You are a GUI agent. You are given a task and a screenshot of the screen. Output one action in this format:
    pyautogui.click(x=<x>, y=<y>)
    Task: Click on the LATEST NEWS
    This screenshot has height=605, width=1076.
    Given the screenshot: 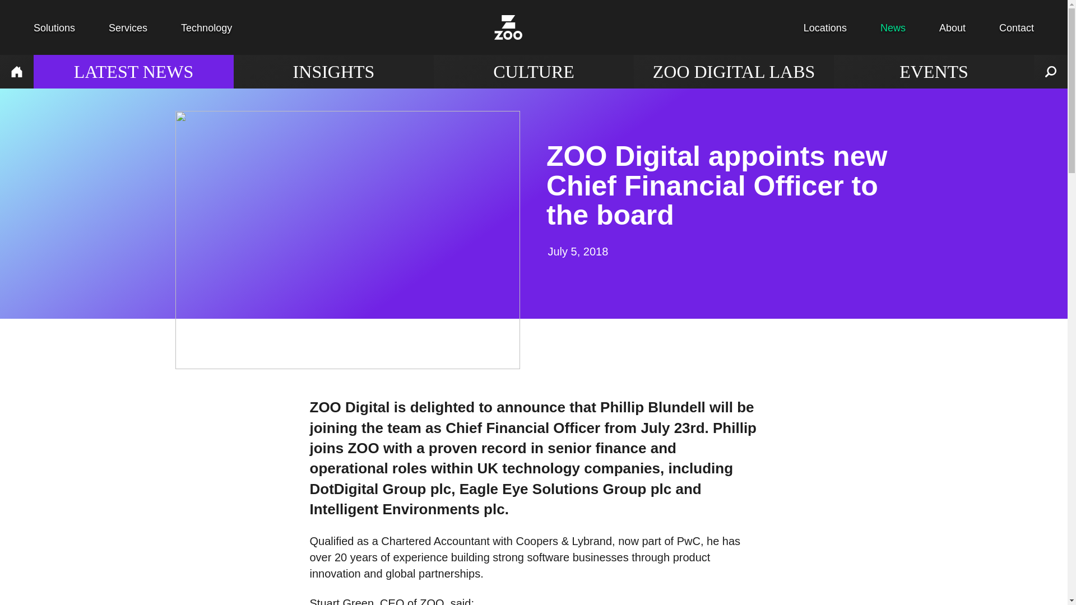 What is the action you would take?
    pyautogui.click(x=133, y=72)
    